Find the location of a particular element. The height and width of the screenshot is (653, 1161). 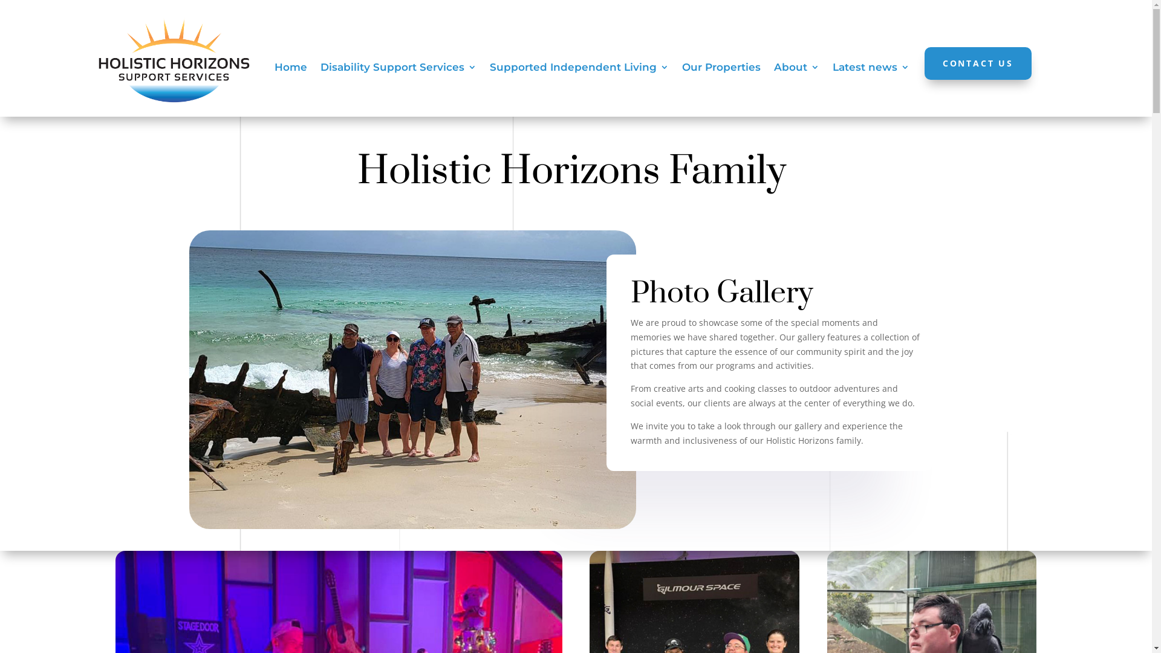

Latest news is located at coordinates (871, 70).